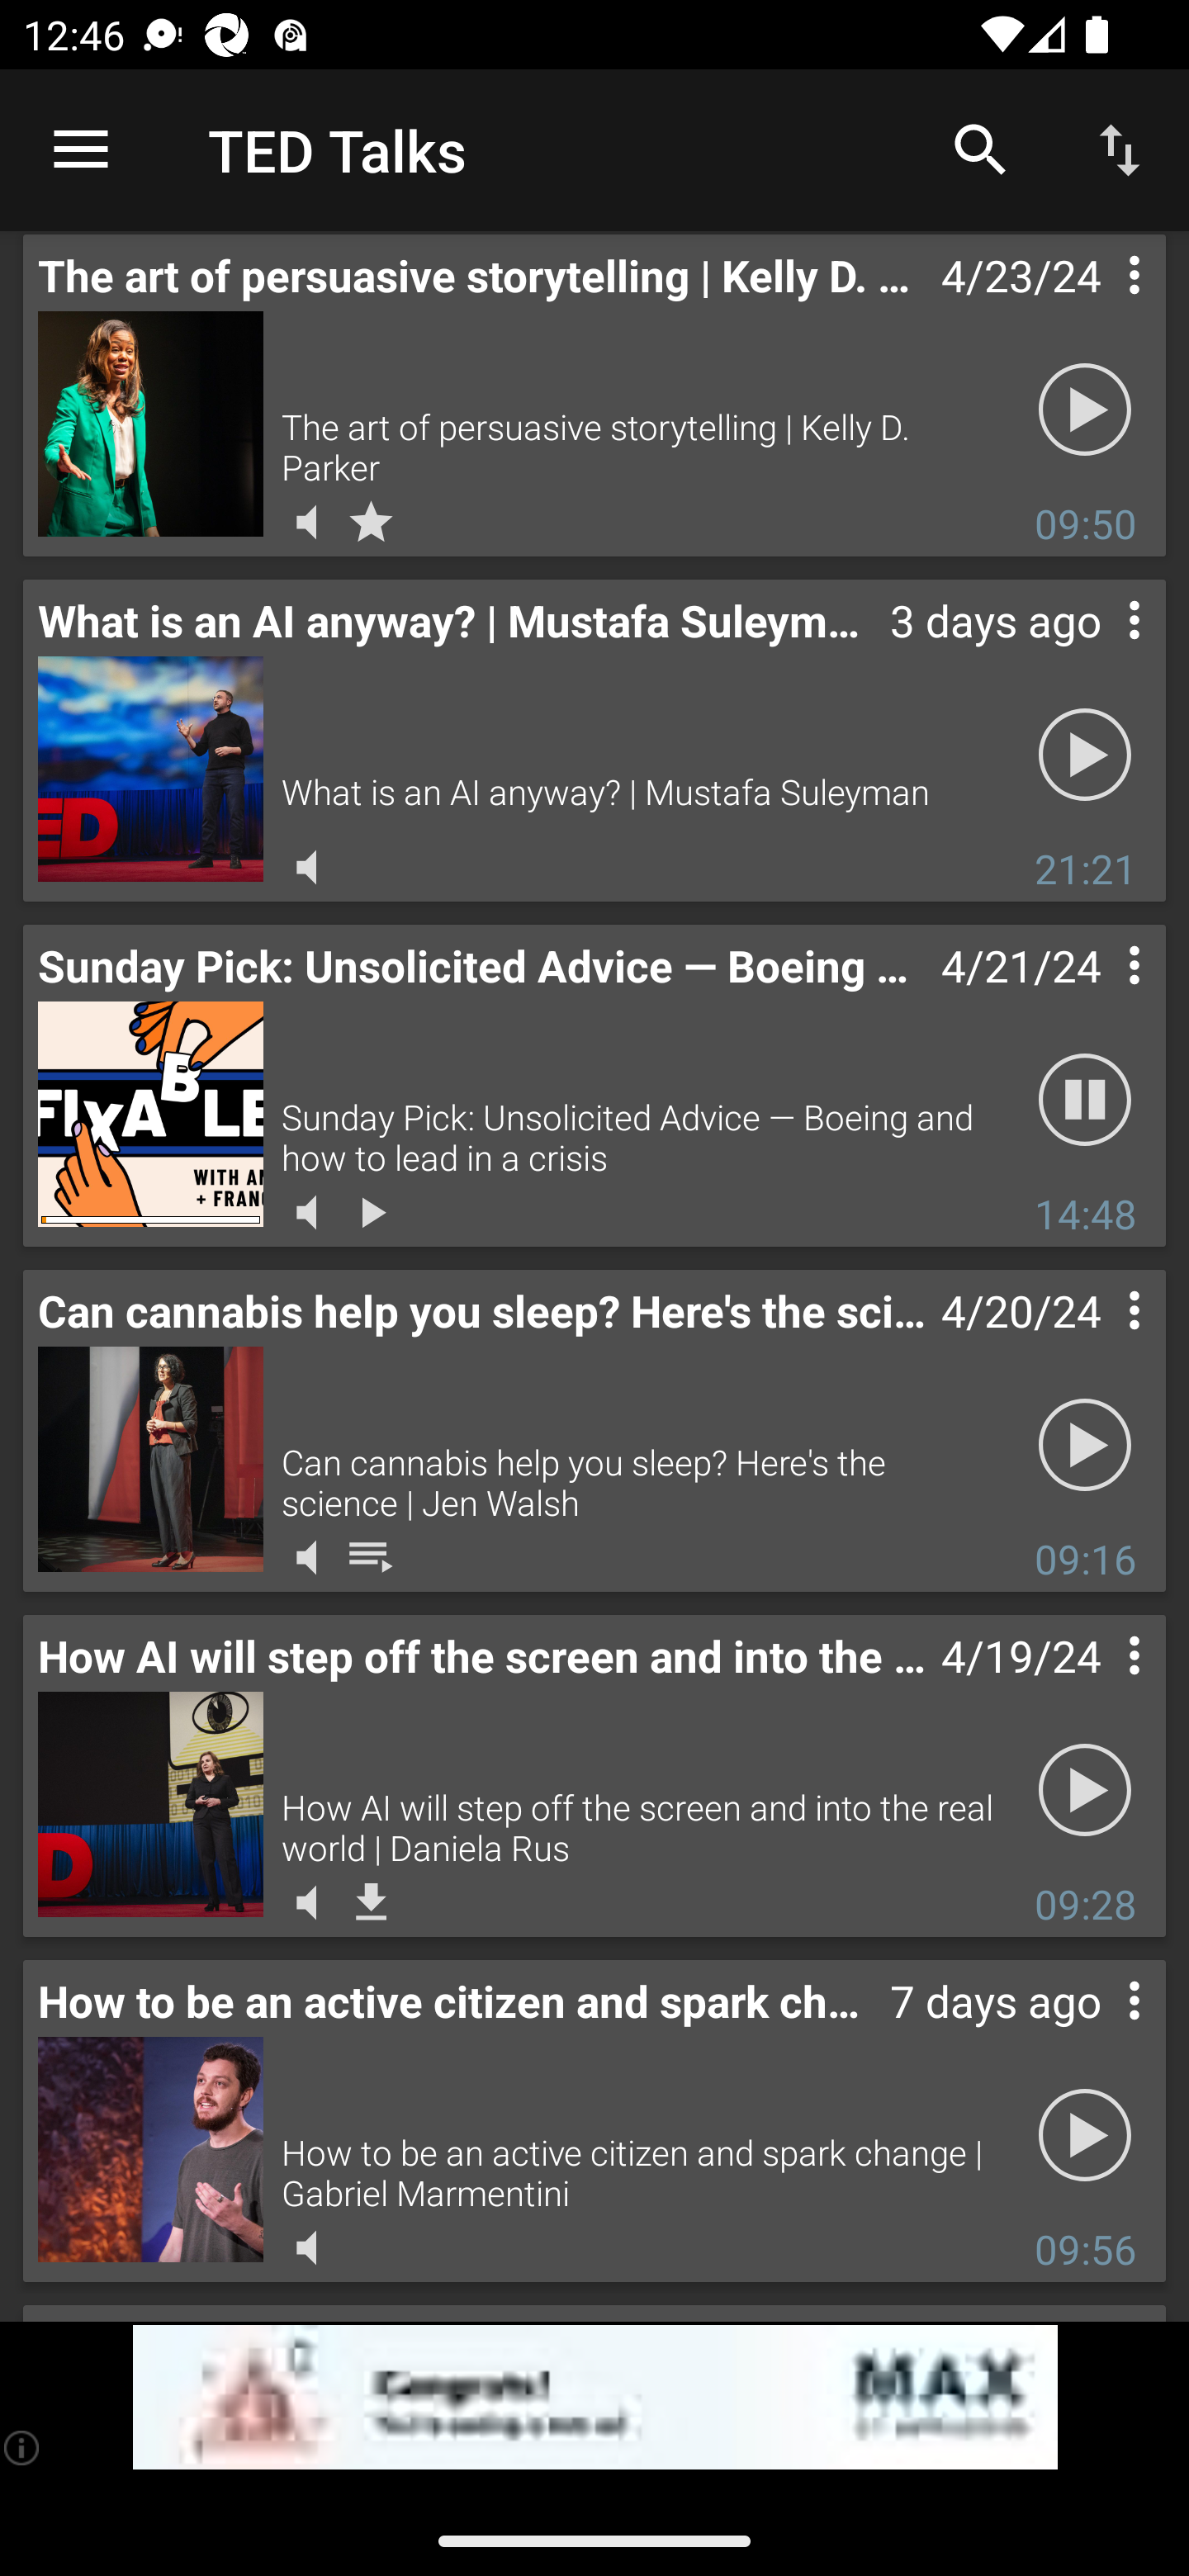 Image resolution: width=1189 pixels, height=2576 pixels. Describe the element at coordinates (1098, 652) in the screenshot. I see `Contextual menu` at that location.